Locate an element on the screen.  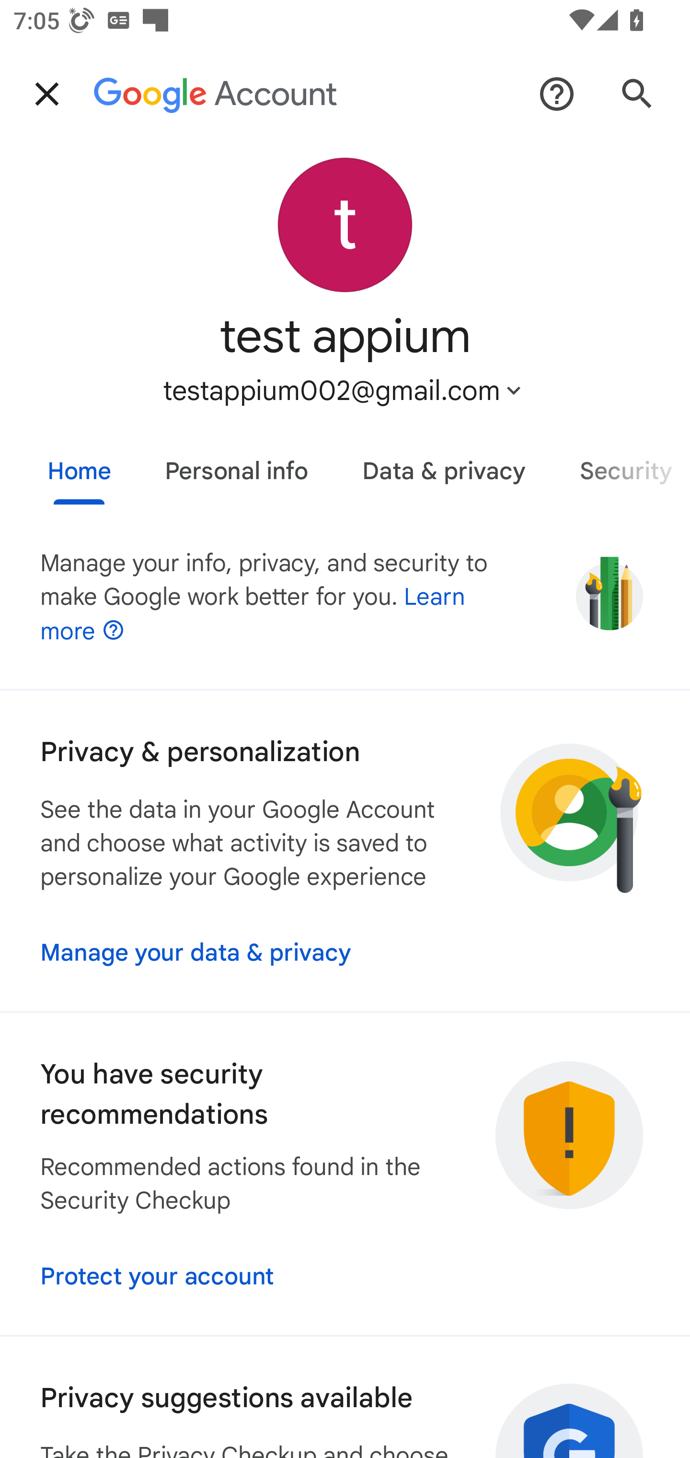
Personal info is located at coordinates (236, 464).